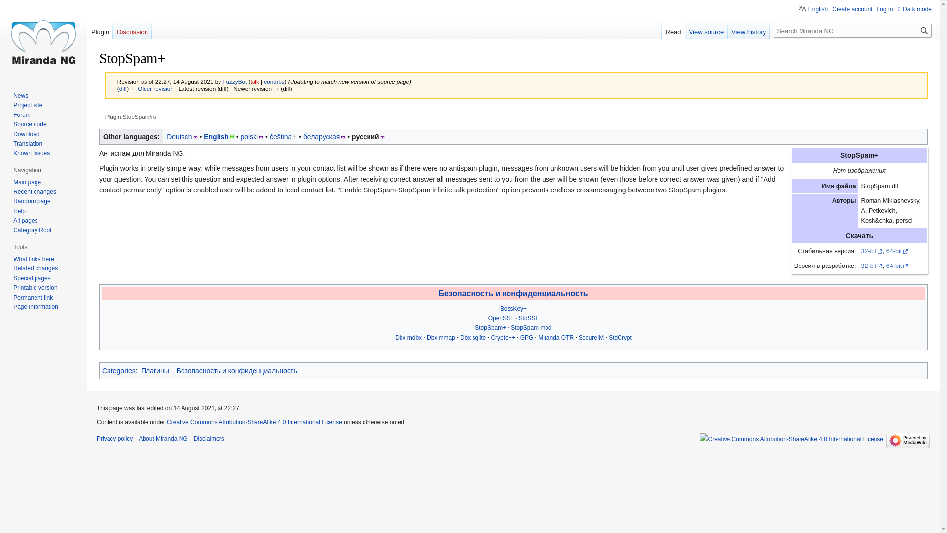 The image size is (947, 533). Describe the element at coordinates (813, 8) in the screenshot. I see `English` at that location.